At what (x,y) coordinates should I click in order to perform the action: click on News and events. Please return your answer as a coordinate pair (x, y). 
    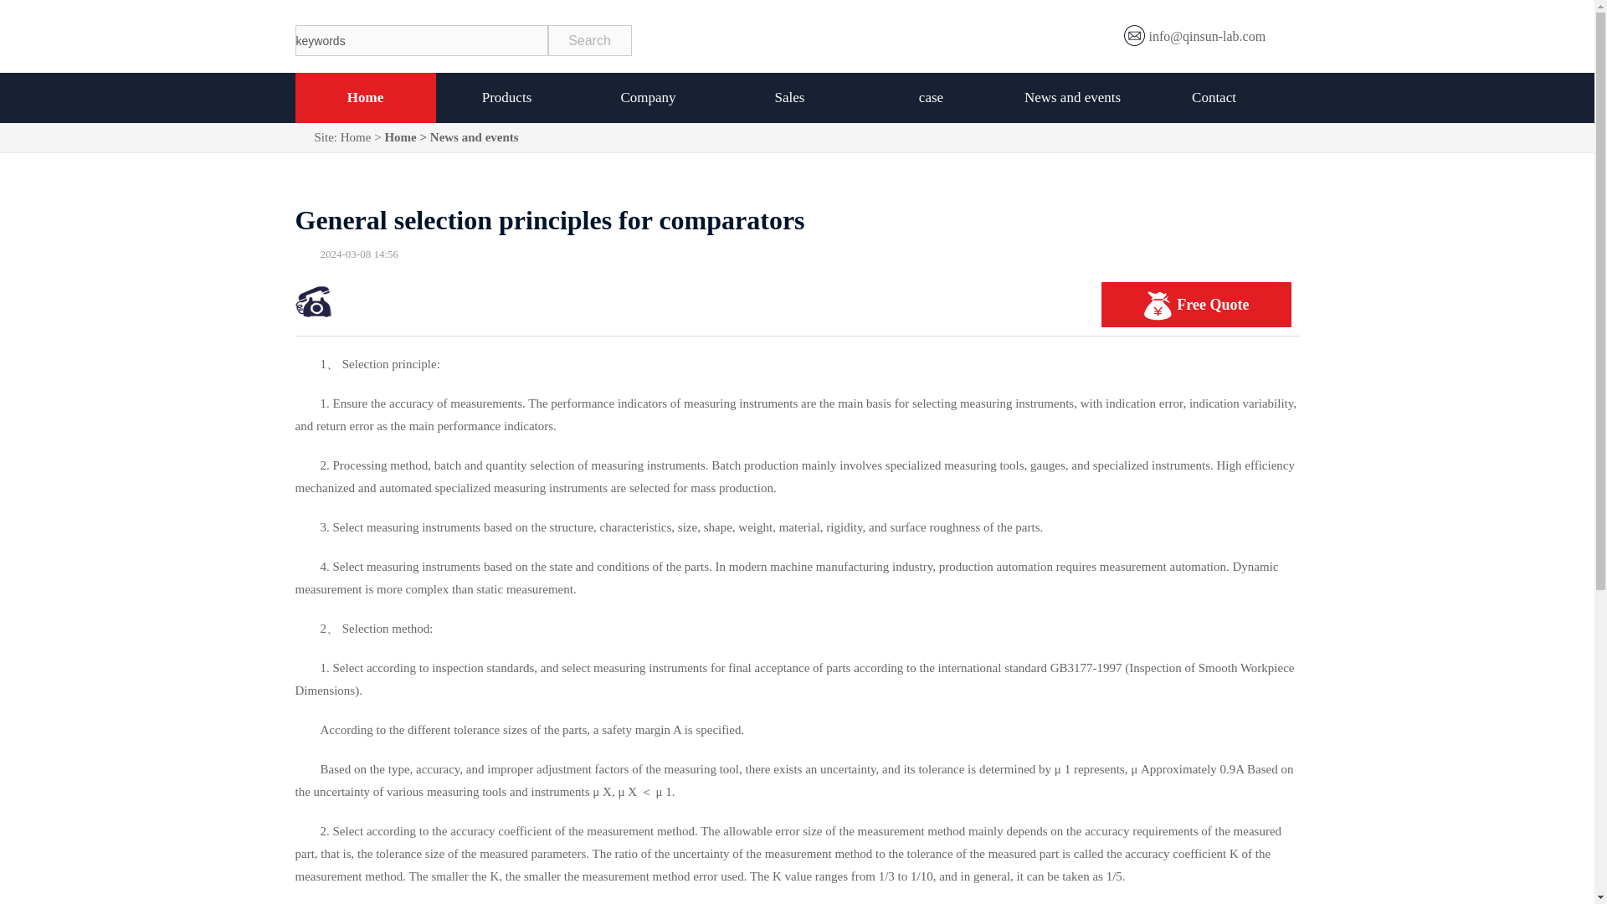
    Looking at the image, I should click on (1073, 97).